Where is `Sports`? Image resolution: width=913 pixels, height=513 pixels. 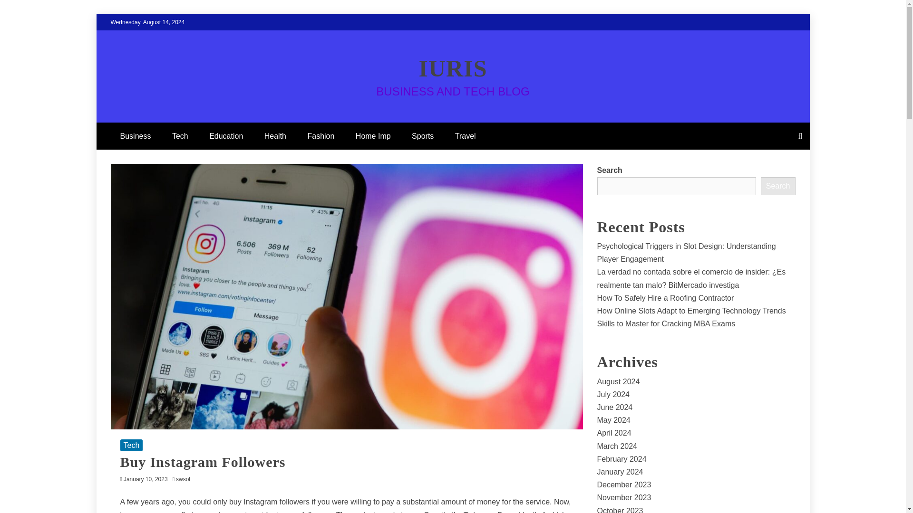
Sports is located at coordinates (422, 136).